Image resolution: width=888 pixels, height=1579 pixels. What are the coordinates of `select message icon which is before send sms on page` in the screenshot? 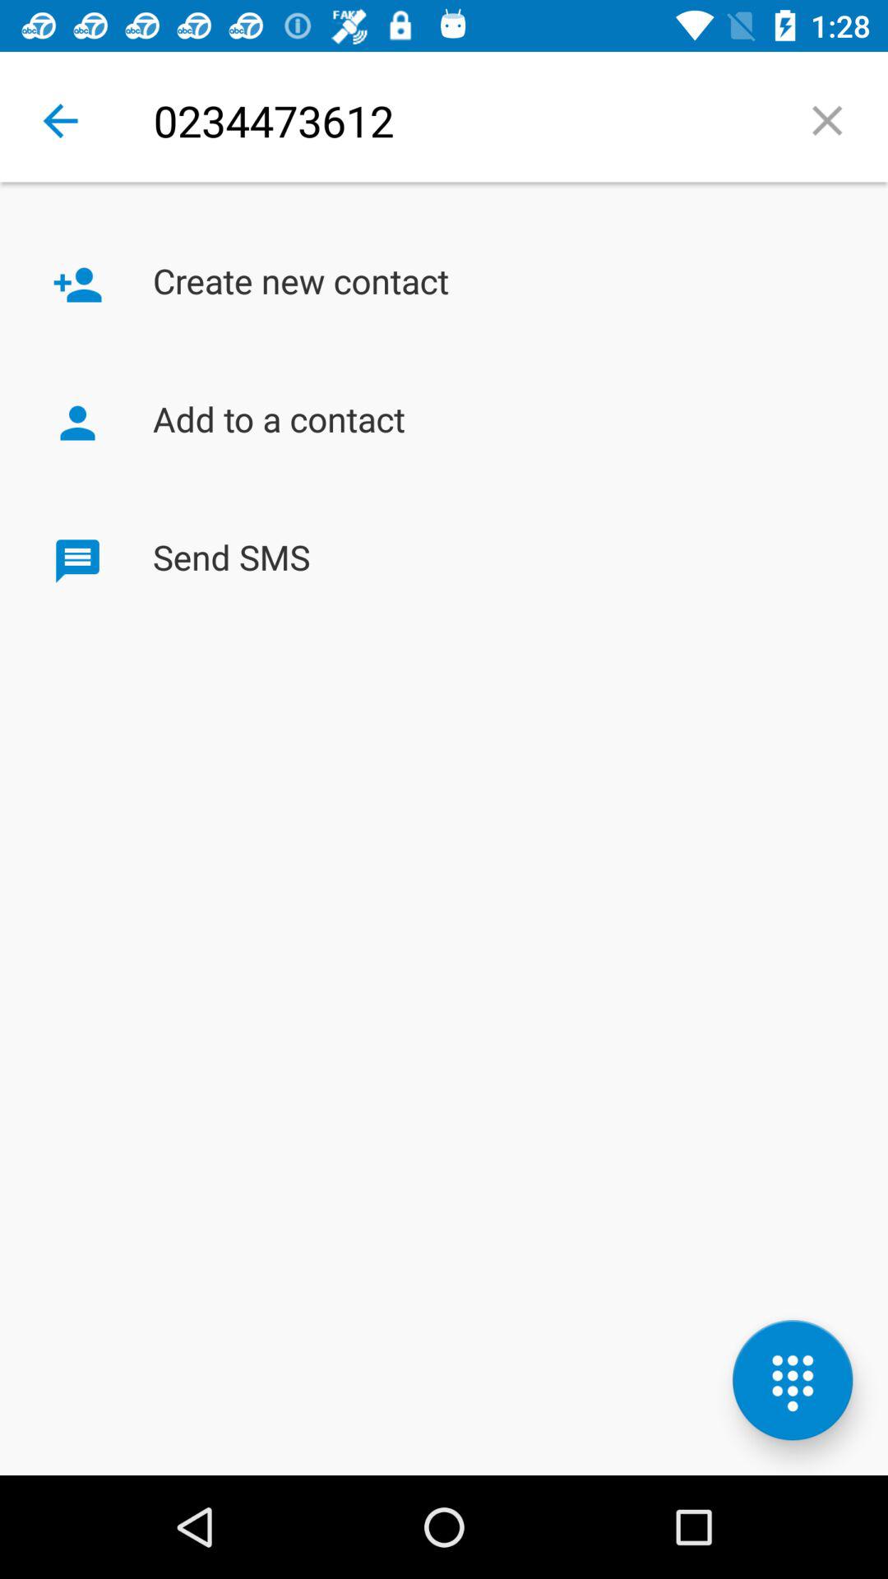 It's located at (77, 561).